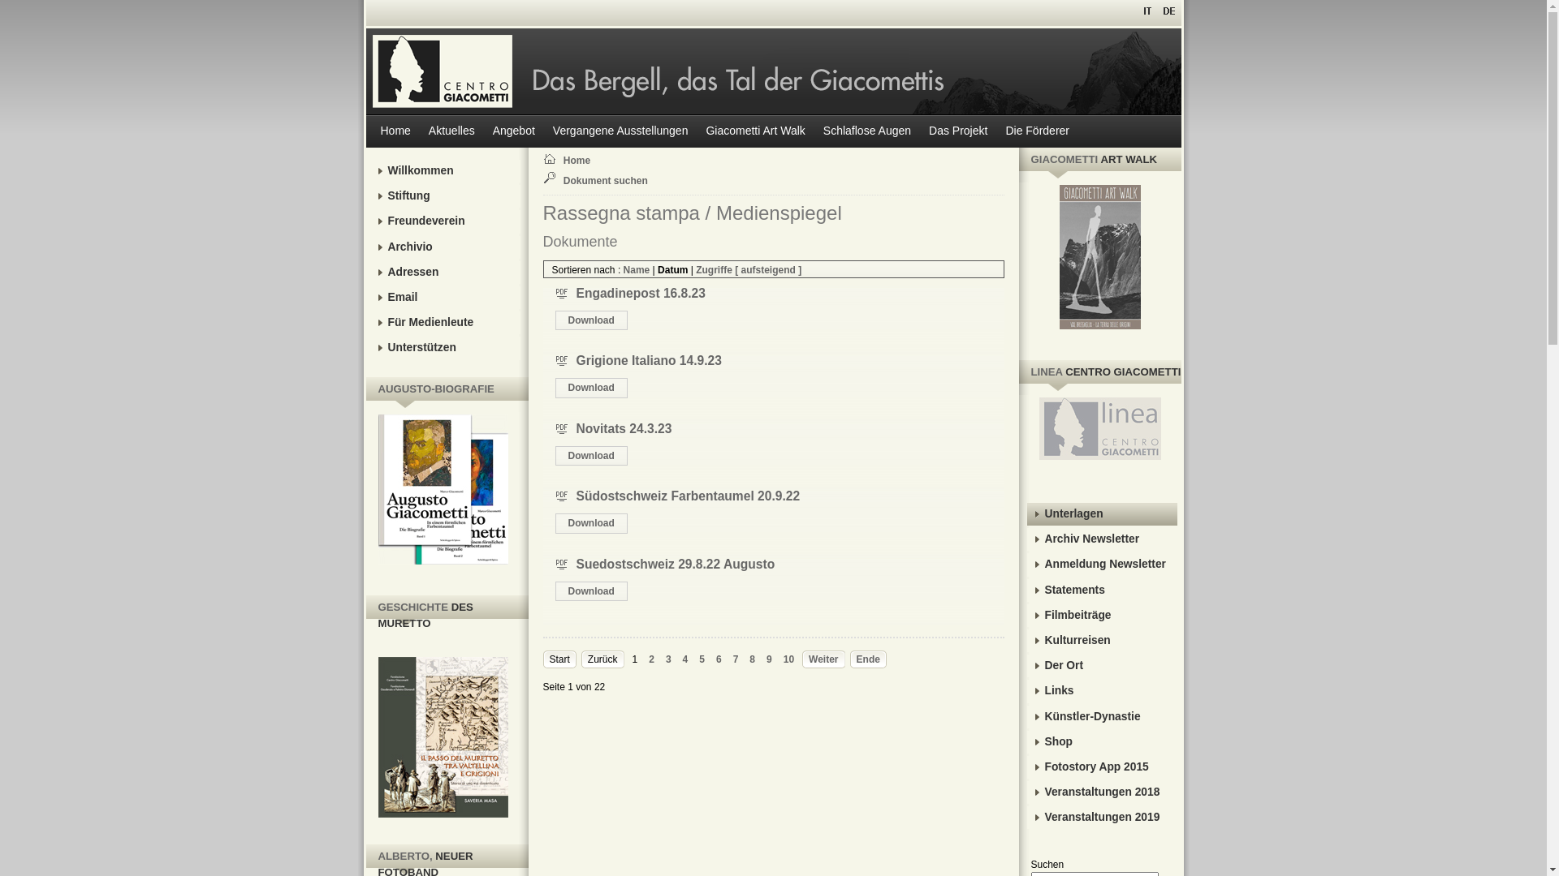  I want to click on Archiv Newsletter, so click(1101, 539).